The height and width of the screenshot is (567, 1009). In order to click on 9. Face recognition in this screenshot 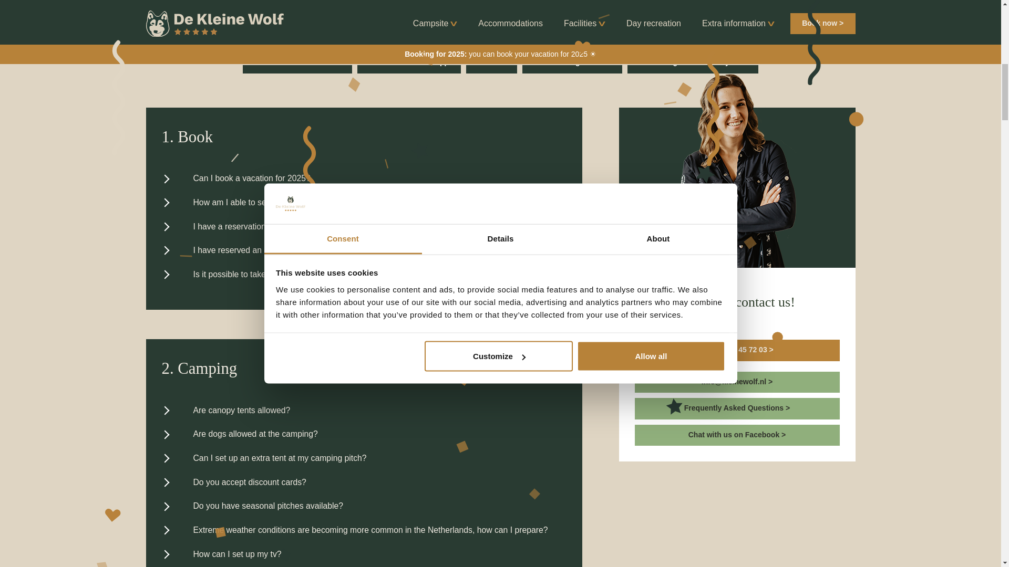, I will do `click(454, 36)`.